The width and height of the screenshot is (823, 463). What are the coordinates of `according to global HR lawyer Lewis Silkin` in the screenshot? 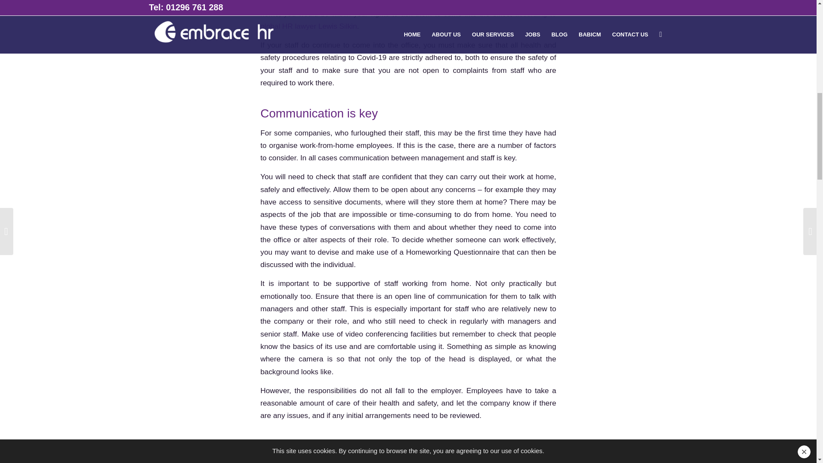 It's located at (408, 20).